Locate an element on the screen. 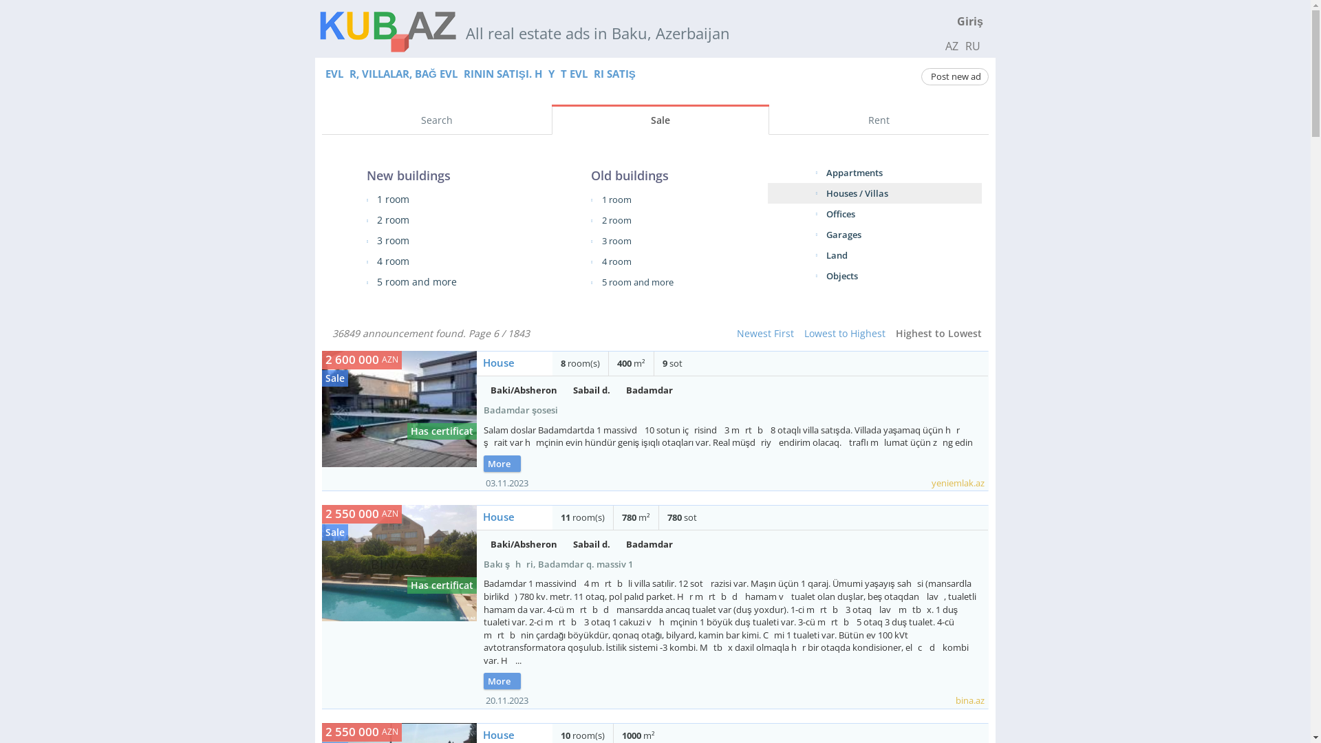  AZ is located at coordinates (952, 46).